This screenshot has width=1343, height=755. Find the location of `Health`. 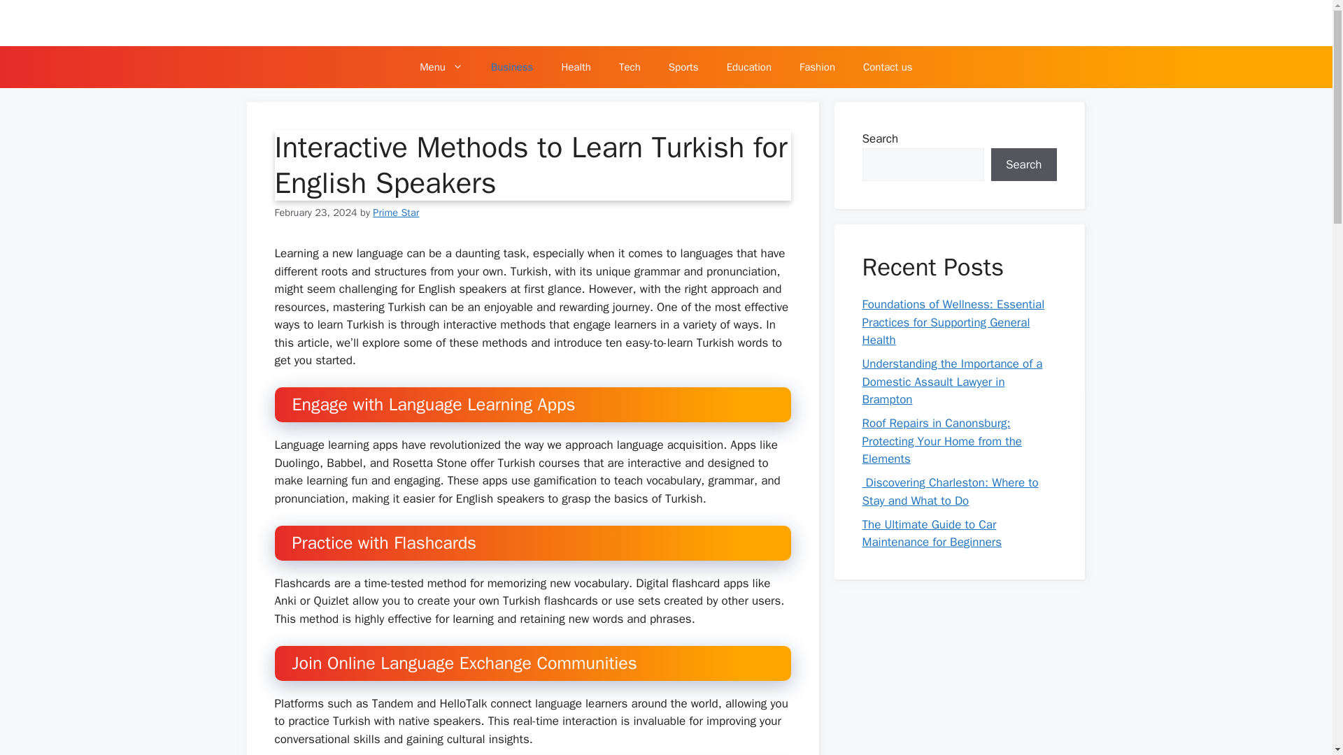

Health is located at coordinates (576, 67).